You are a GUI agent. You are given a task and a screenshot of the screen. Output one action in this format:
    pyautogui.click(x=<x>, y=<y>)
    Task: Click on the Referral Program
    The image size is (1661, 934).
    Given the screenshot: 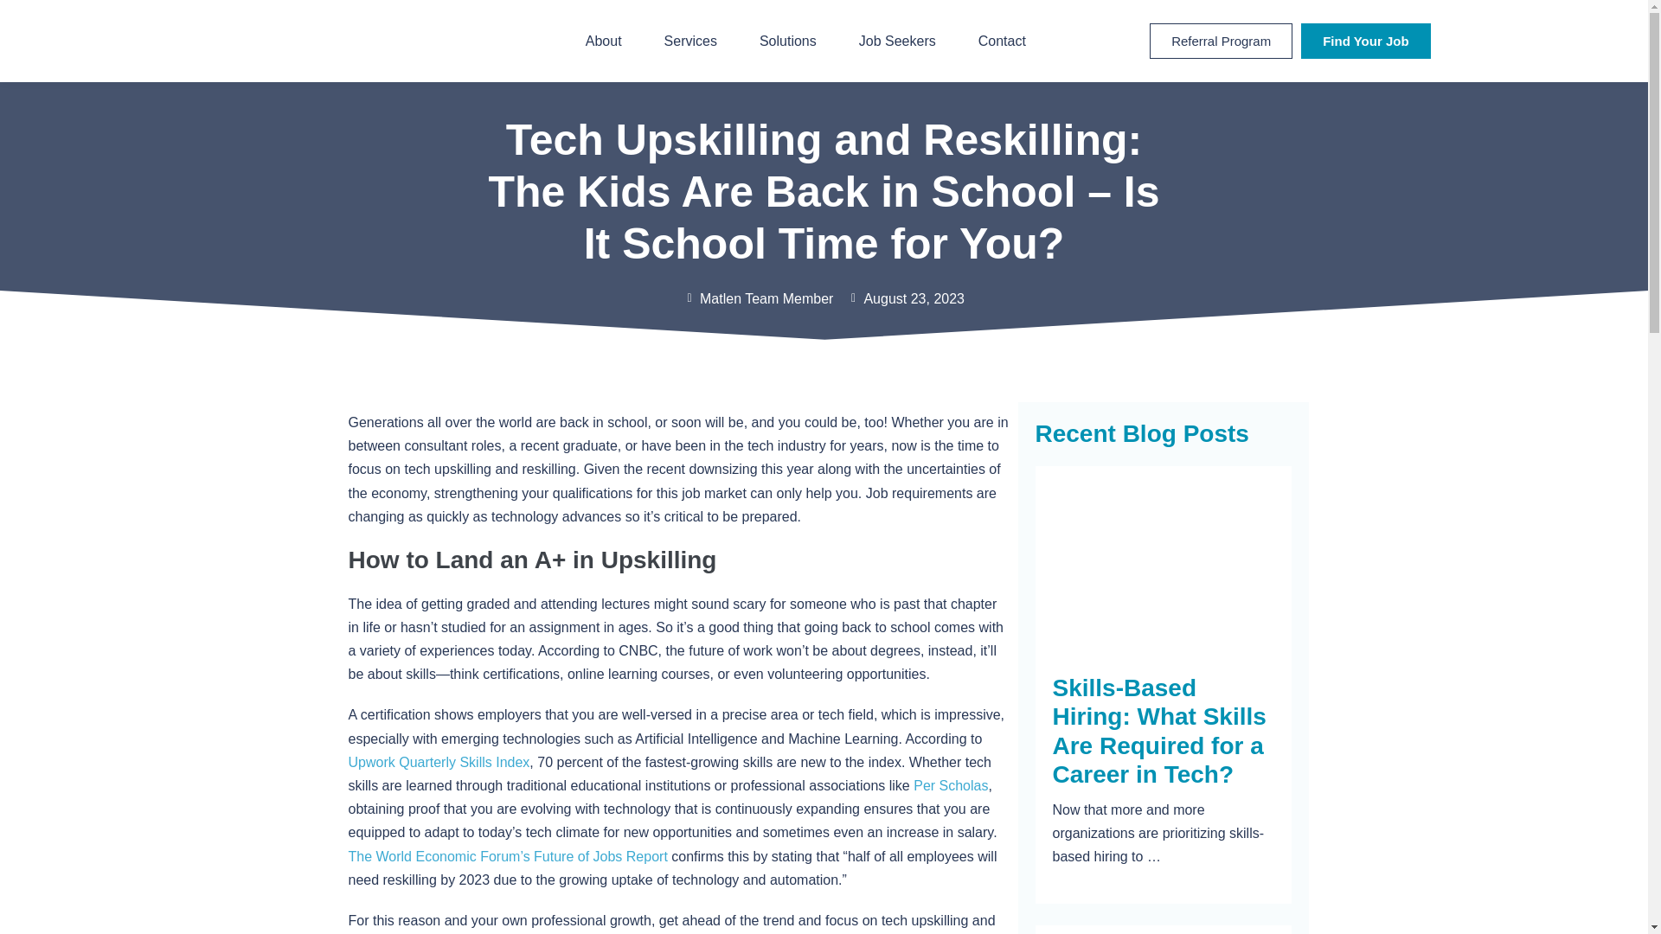 What is the action you would take?
    pyautogui.click(x=1220, y=42)
    